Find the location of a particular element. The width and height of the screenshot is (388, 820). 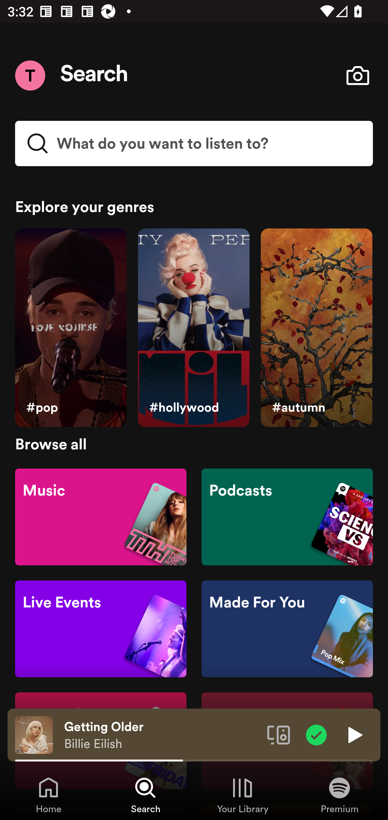

Podcasts is located at coordinates (287, 516).